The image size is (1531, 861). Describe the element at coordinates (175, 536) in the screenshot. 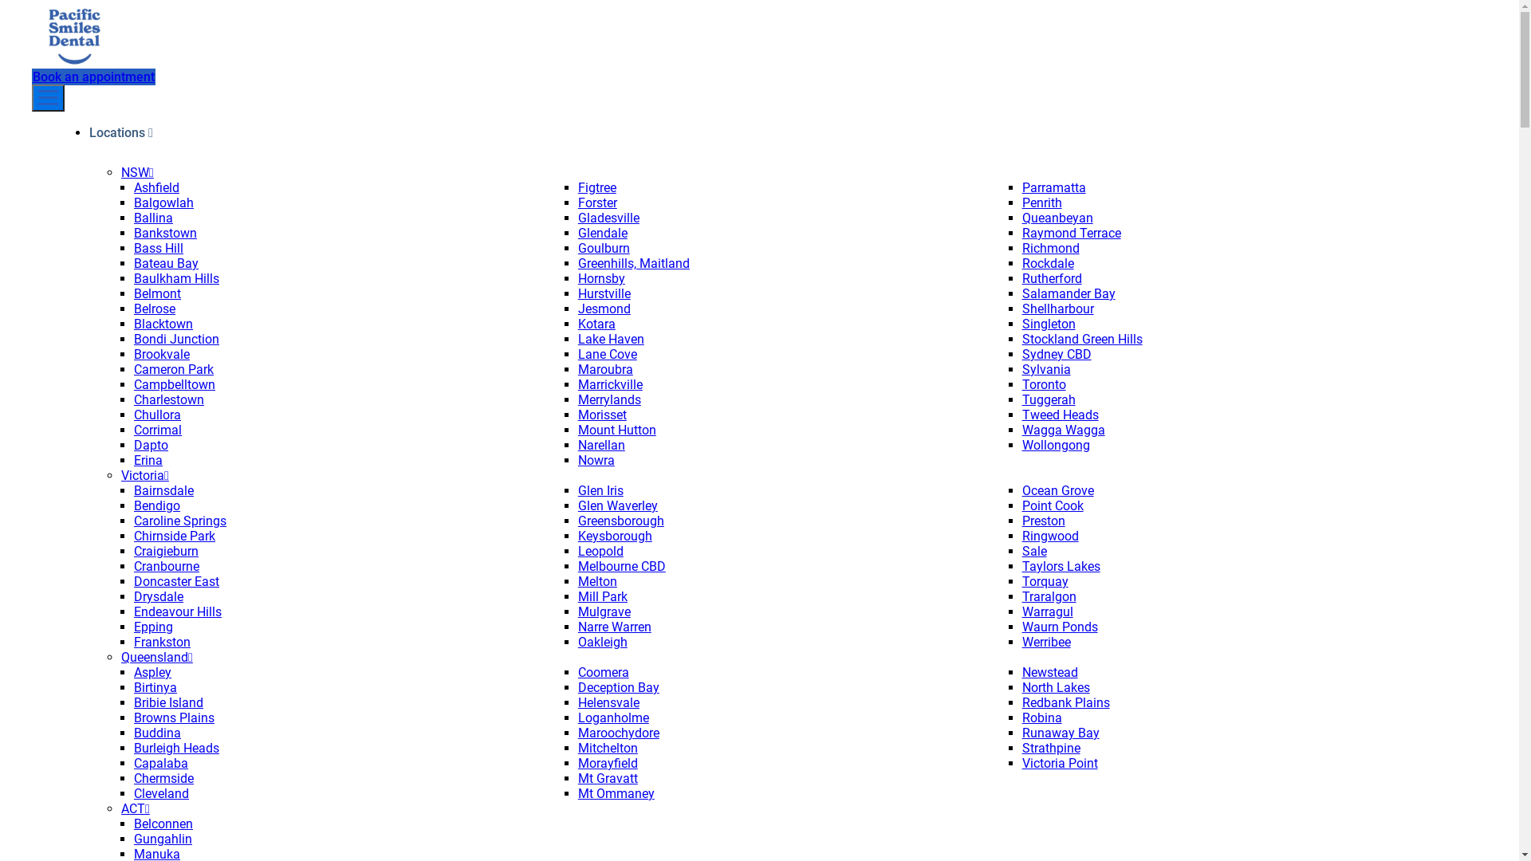

I see `Chirnside Park` at that location.